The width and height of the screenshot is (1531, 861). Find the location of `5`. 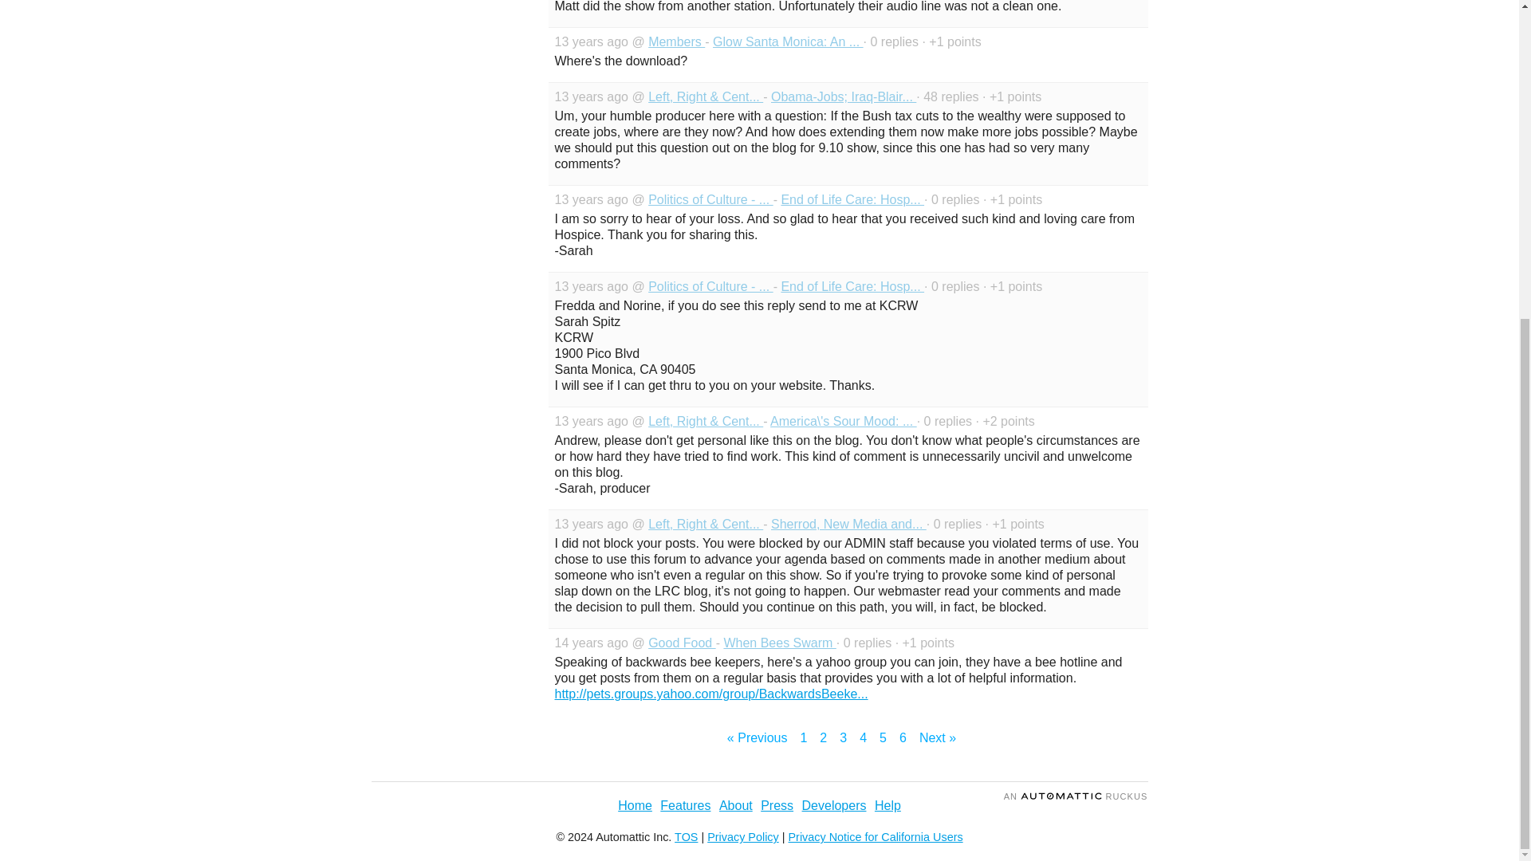

5 is located at coordinates (882, 738).